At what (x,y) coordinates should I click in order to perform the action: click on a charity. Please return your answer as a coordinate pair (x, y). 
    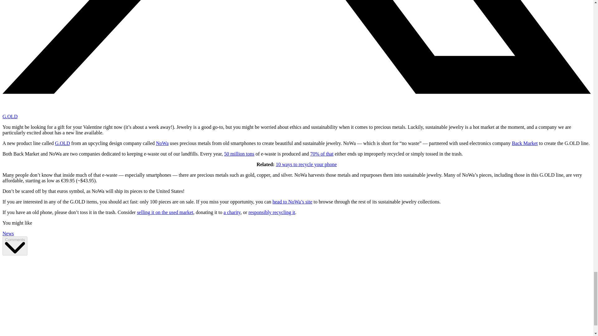
    Looking at the image, I should click on (232, 212).